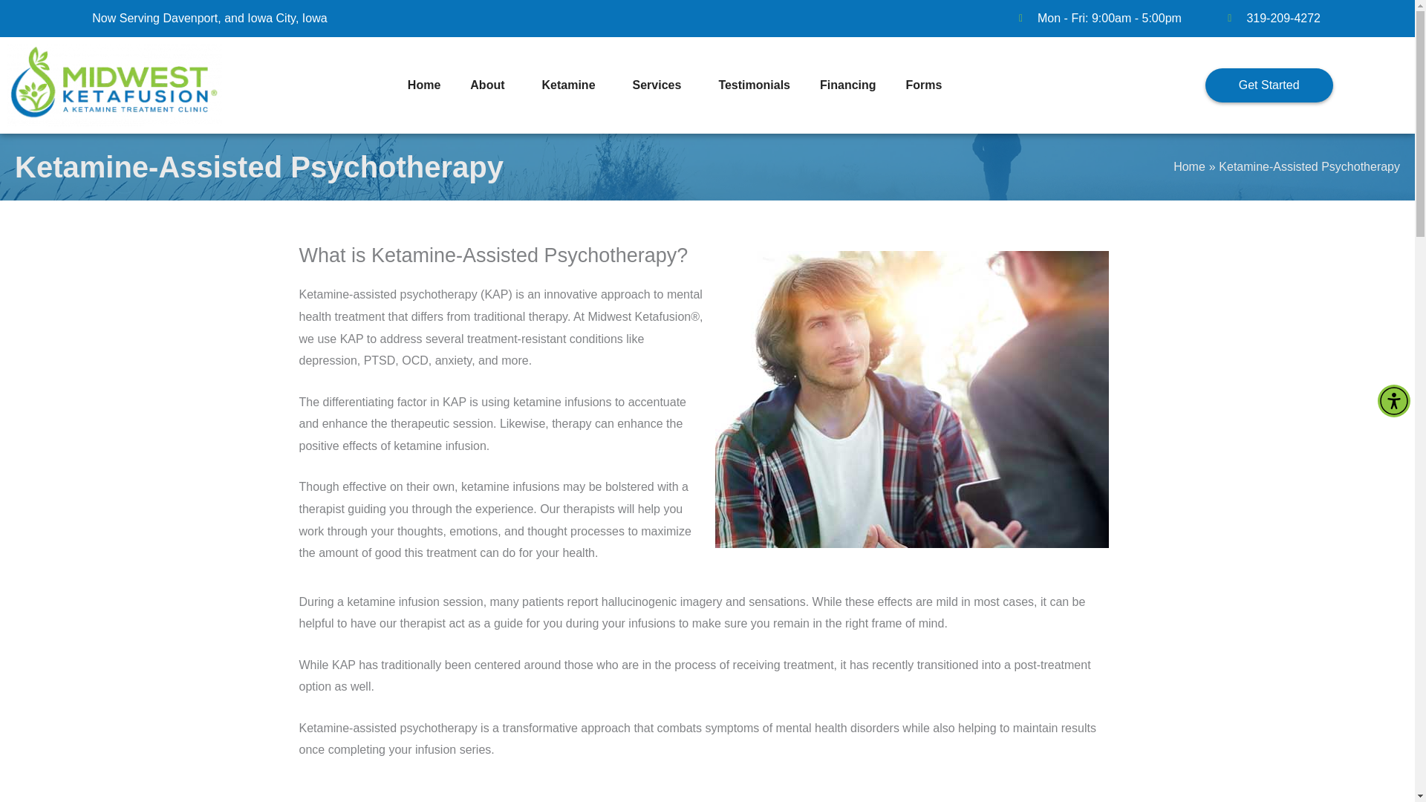 The width and height of the screenshot is (1426, 802). I want to click on Home, so click(423, 85).